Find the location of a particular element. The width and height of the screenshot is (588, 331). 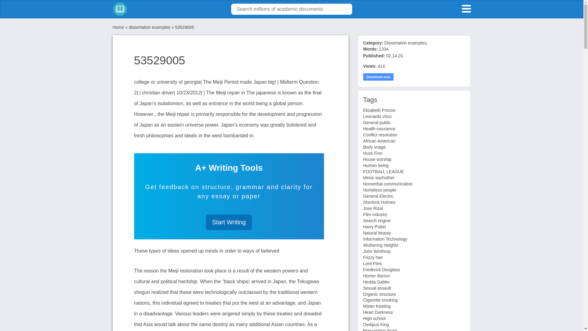

Dissertation examples is located at coordinates (405, 43).